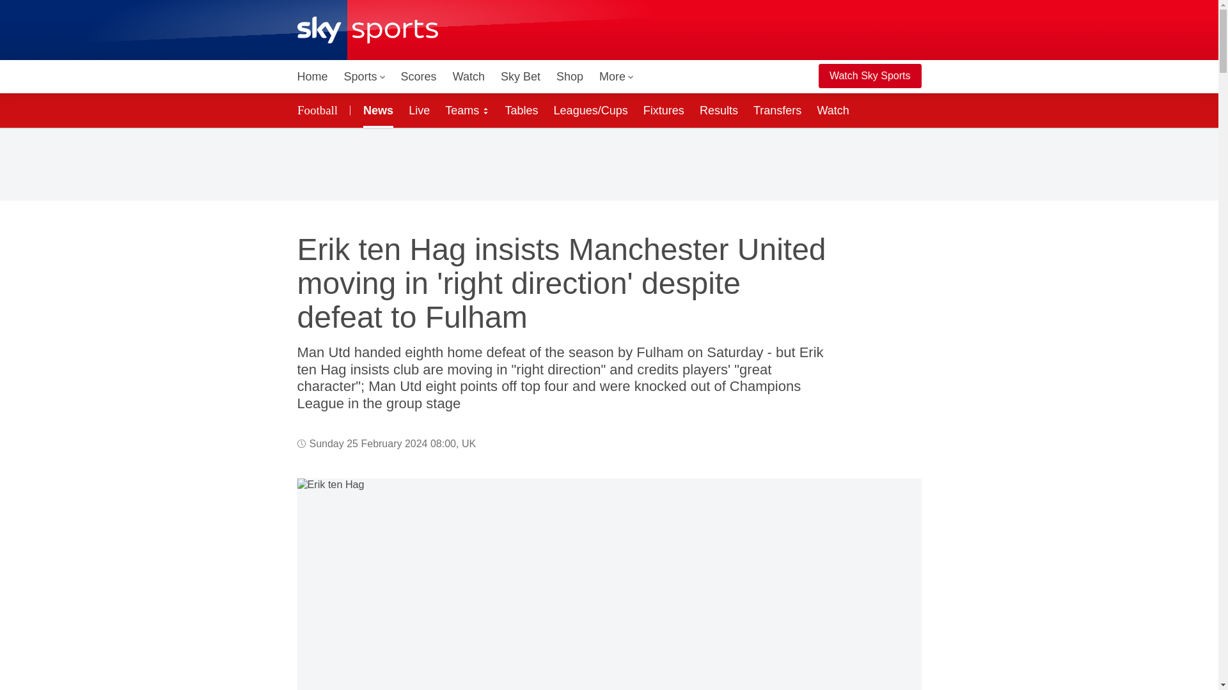  I want to click on Football, so click(319, 110).